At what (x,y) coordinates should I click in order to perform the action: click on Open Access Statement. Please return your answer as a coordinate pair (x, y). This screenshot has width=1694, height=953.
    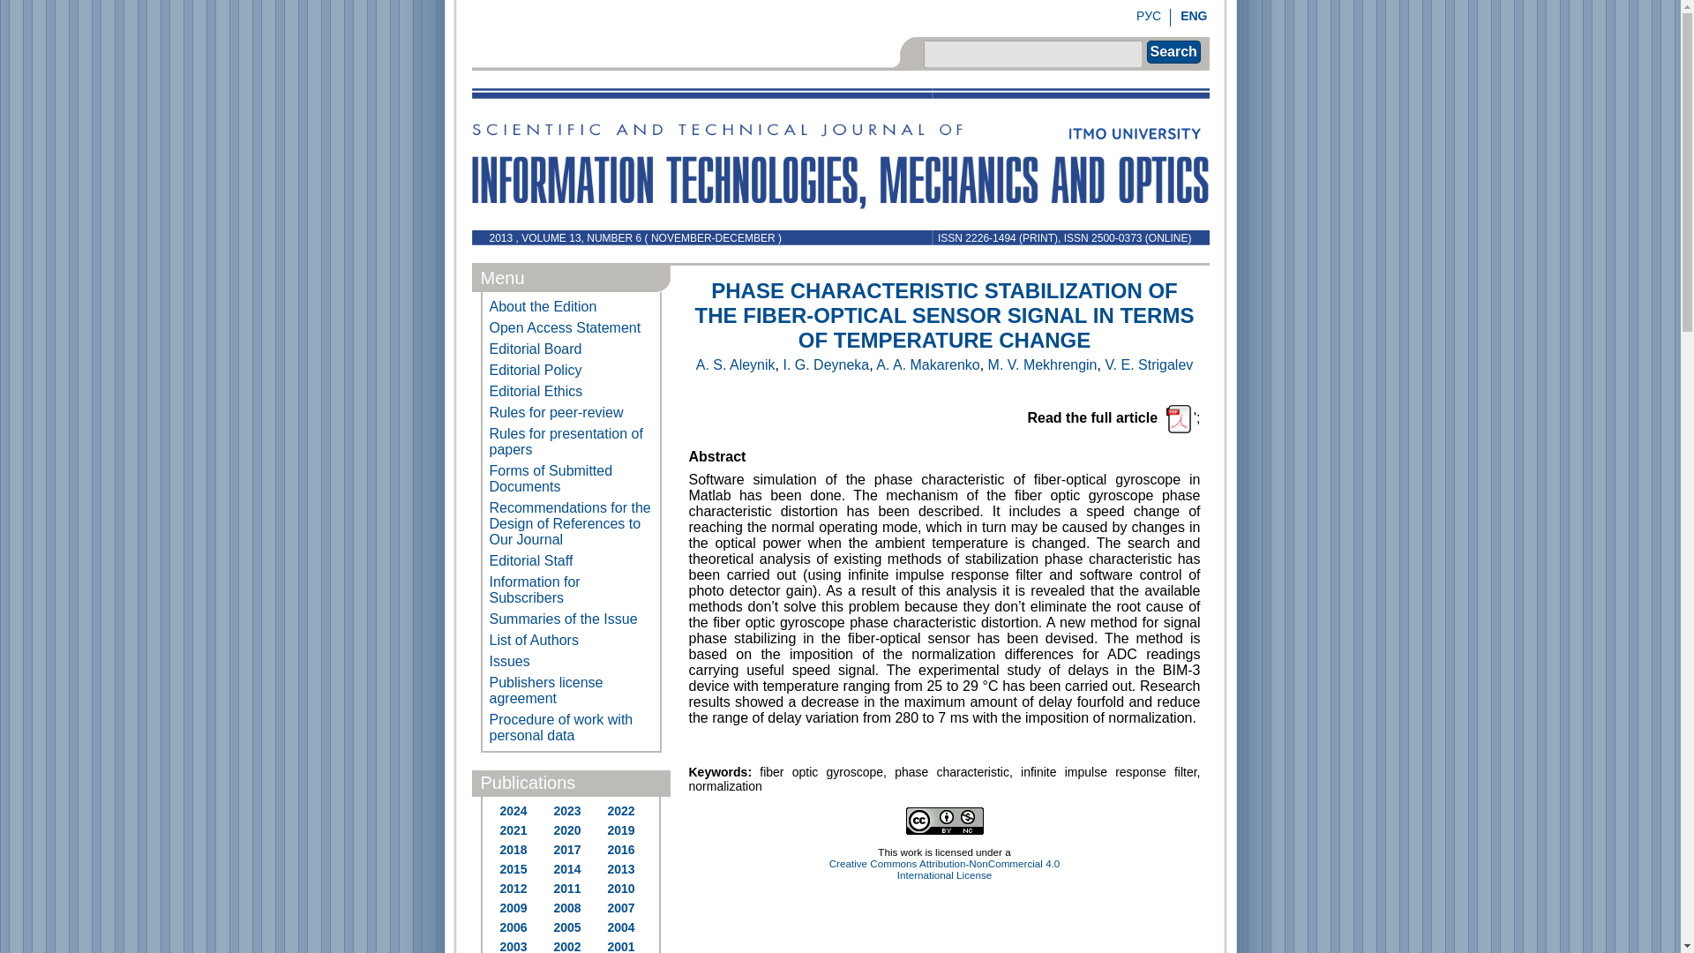
    Looking at the image, I should click on (572, 328).